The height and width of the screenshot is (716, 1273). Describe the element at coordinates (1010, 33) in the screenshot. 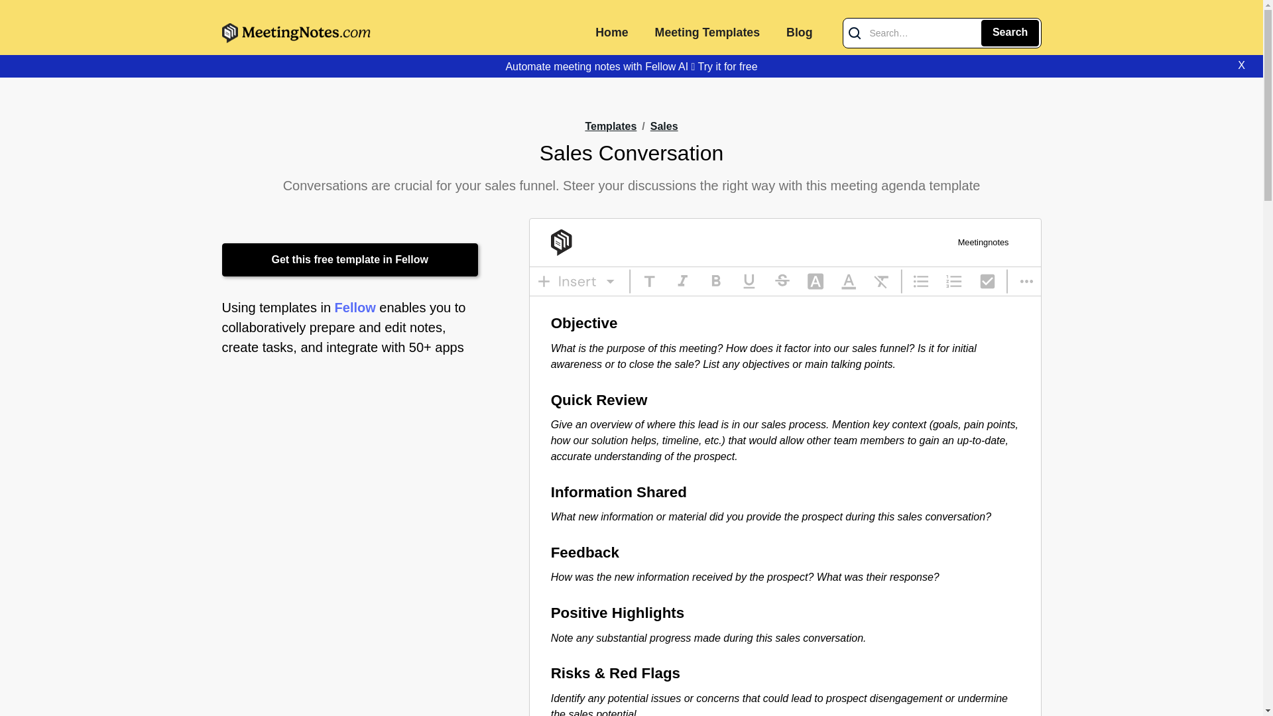

I see `Search` at that location.